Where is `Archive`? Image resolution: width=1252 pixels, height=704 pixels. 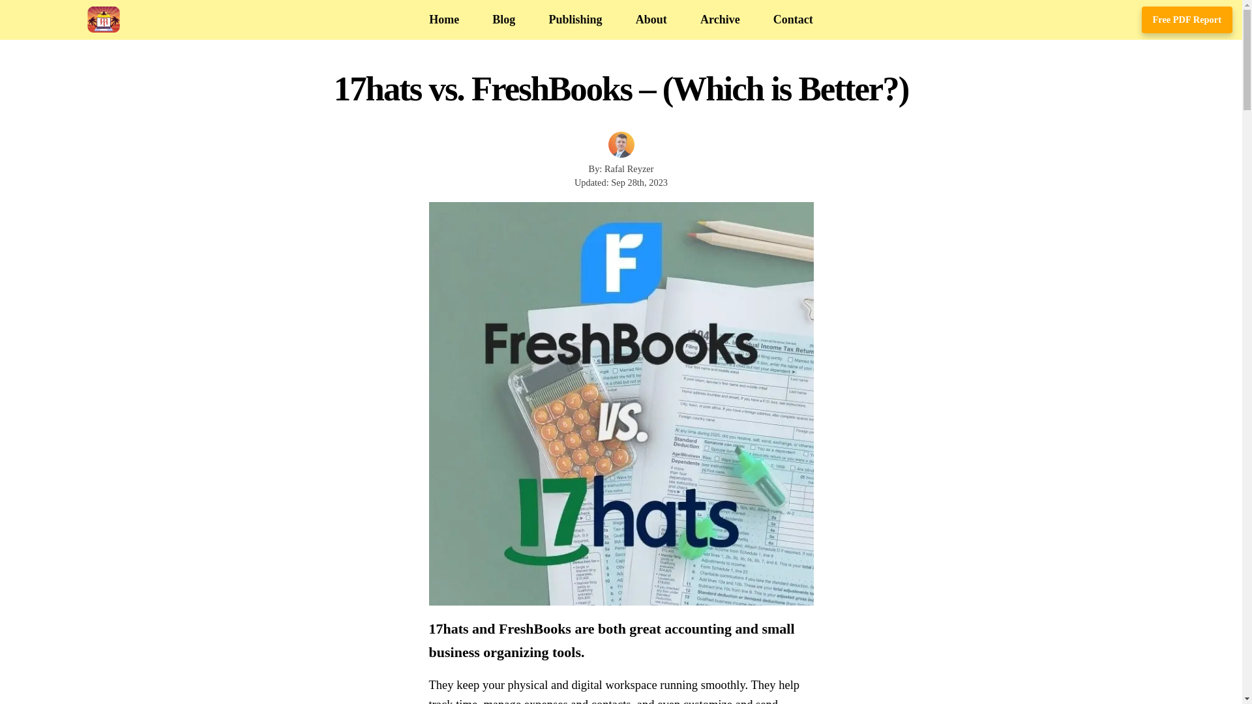 Archive is located at coordinates (720, 20).